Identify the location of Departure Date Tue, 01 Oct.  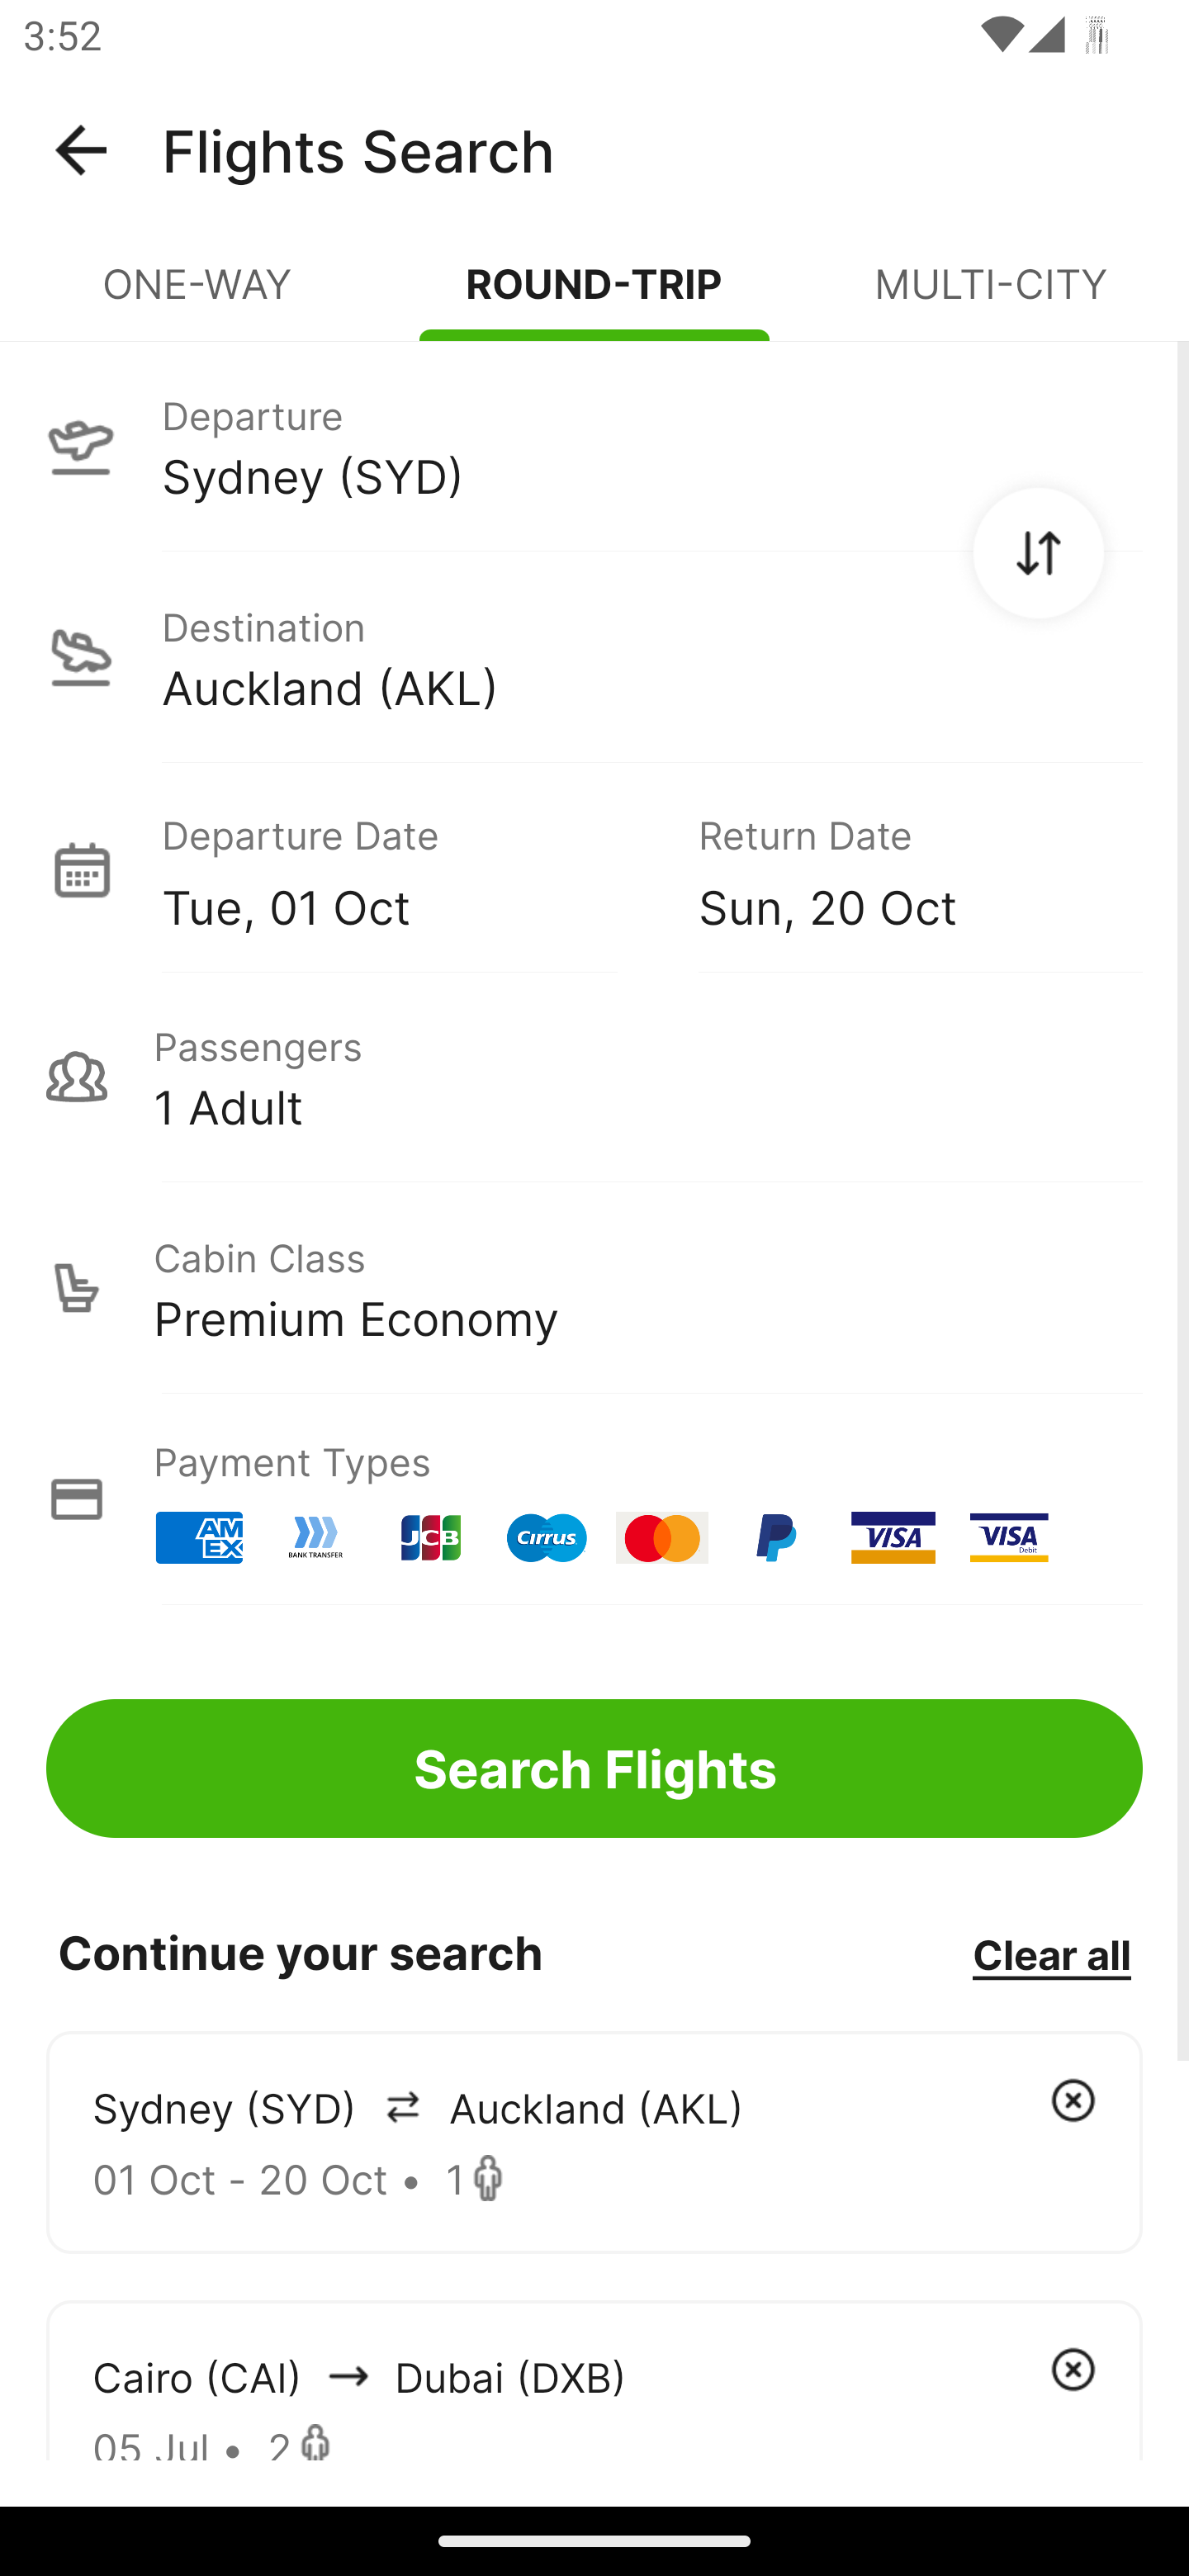
(406, 869).